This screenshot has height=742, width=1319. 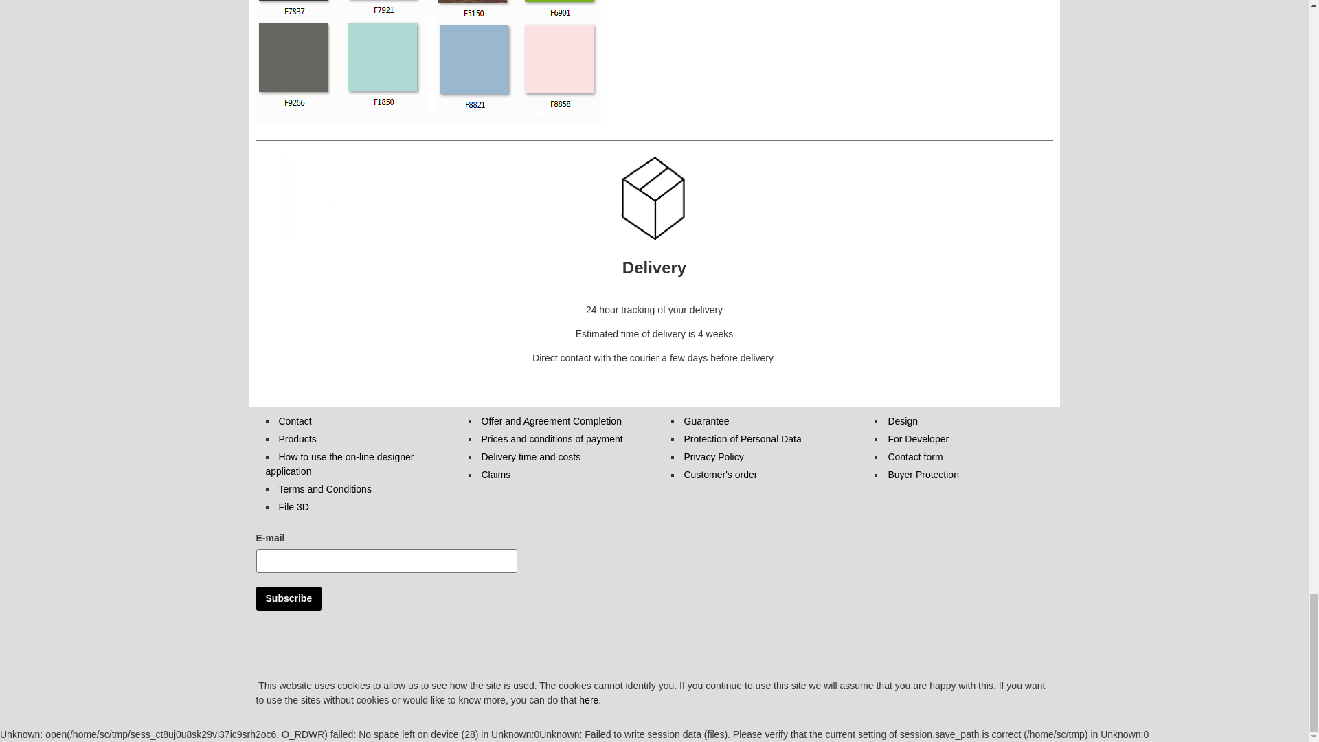 I want to click on File 3D, so click(x=293, y=507).